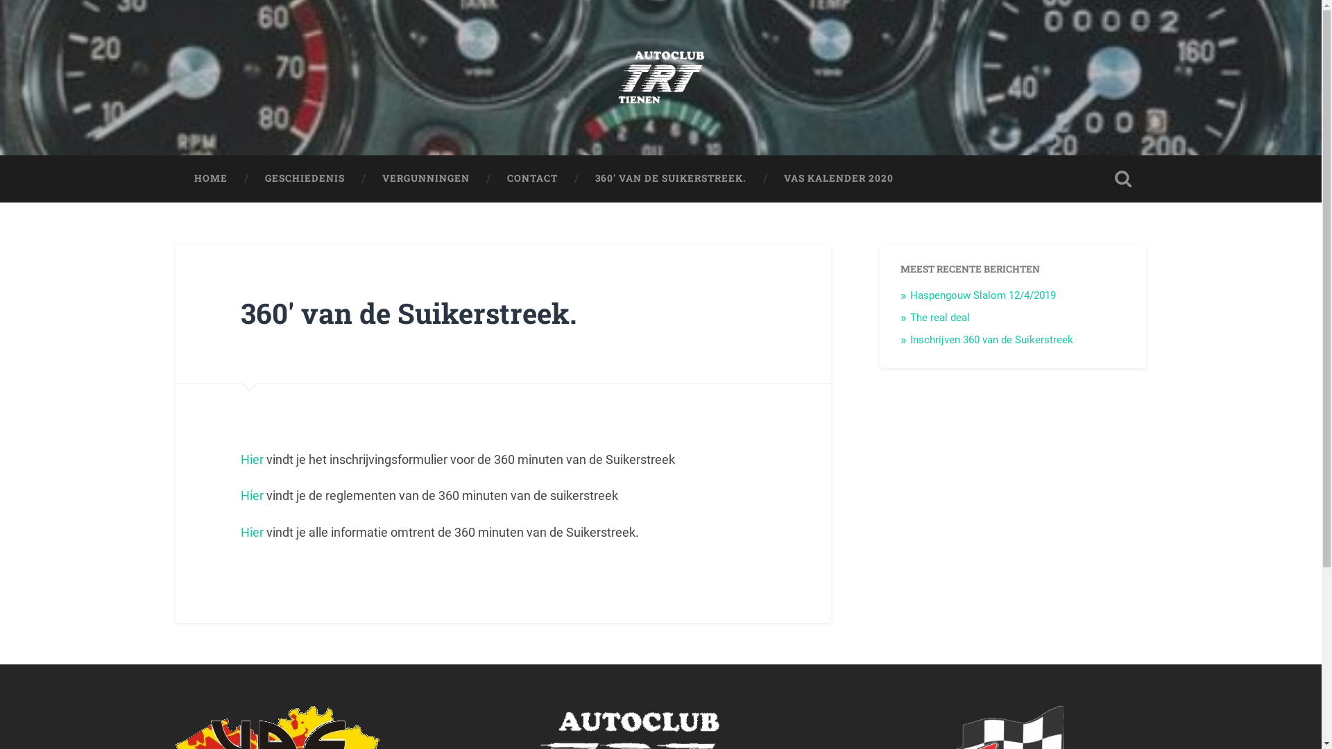  I want to click on Hier, so click(253, 495).